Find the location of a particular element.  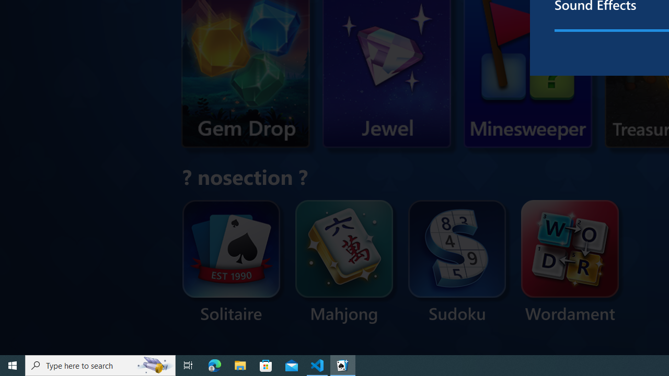

Wordament is located at coordinates (570, 262).